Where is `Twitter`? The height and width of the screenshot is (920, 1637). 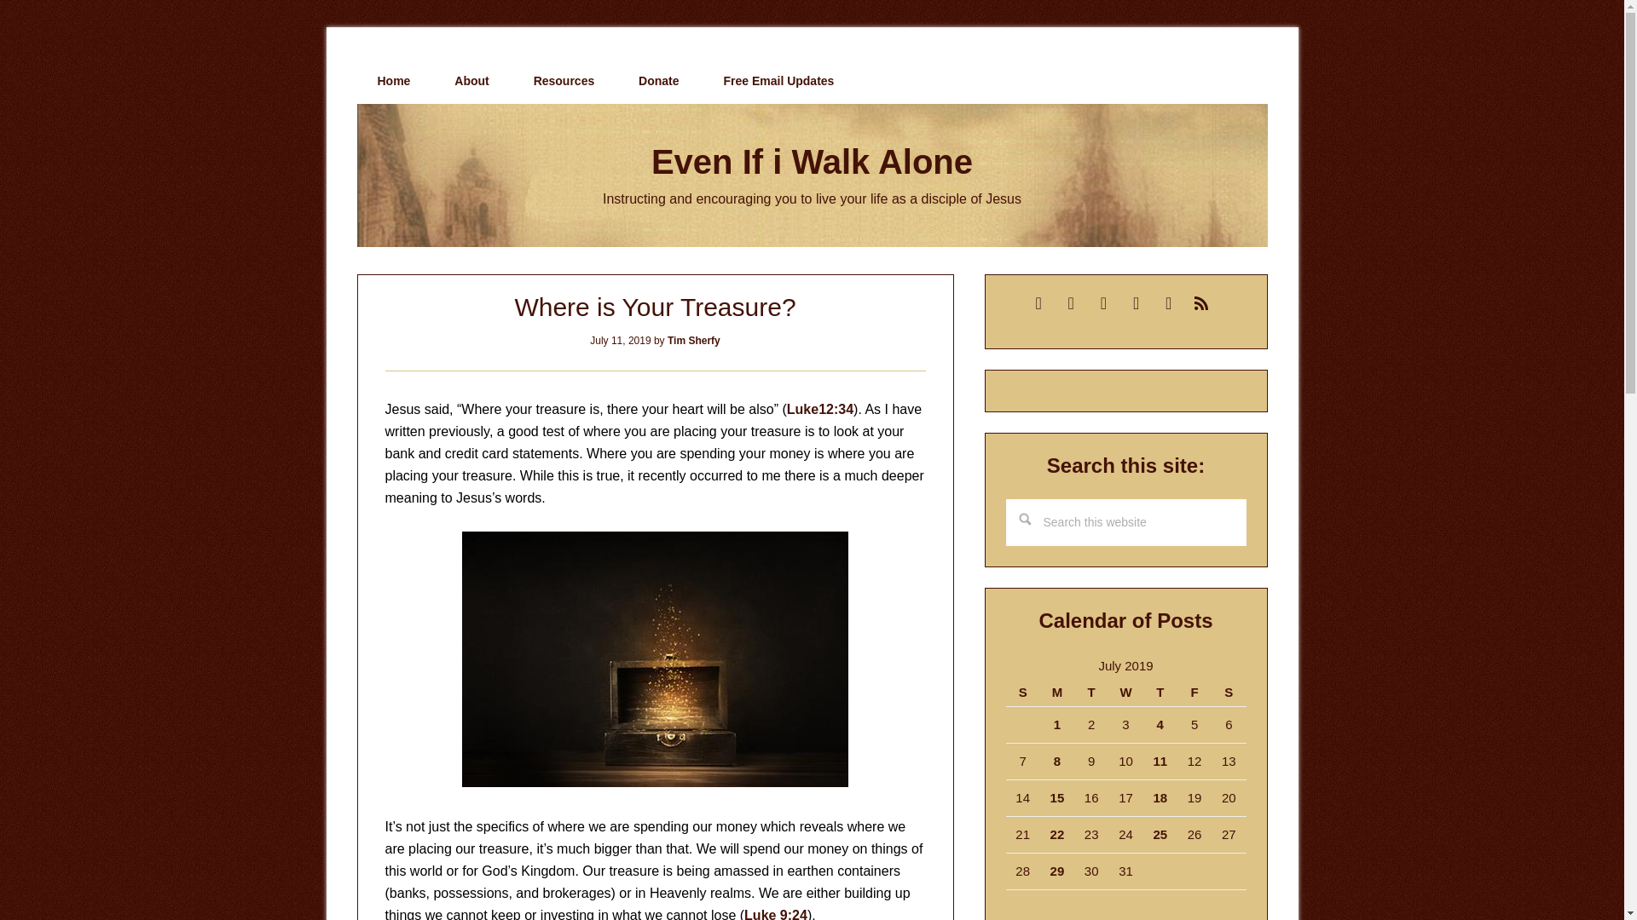 Twitter is located at coordinates (1103, 302).